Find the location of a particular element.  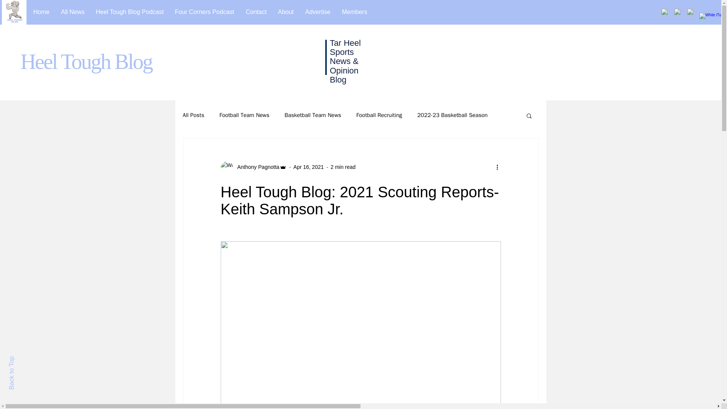

Football Recruiting is located at coordinates (379, 115).